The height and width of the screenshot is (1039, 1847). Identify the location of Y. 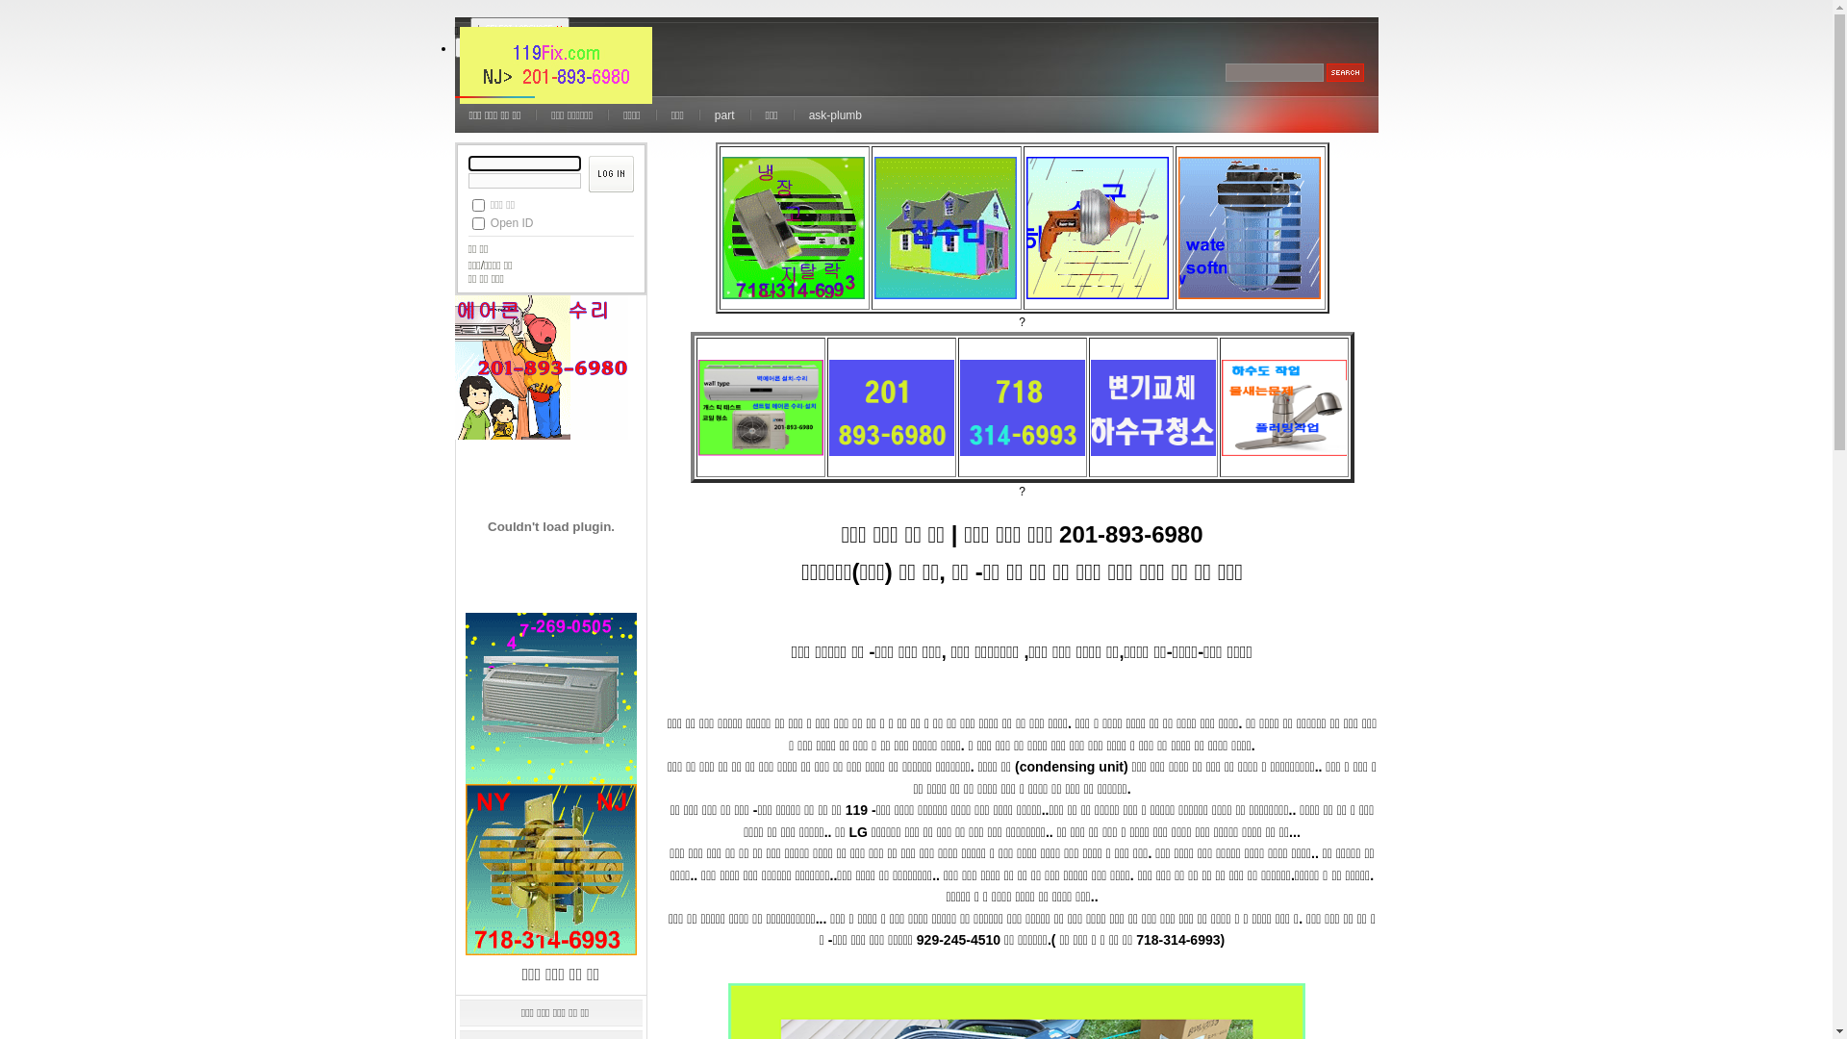
(477, 223).